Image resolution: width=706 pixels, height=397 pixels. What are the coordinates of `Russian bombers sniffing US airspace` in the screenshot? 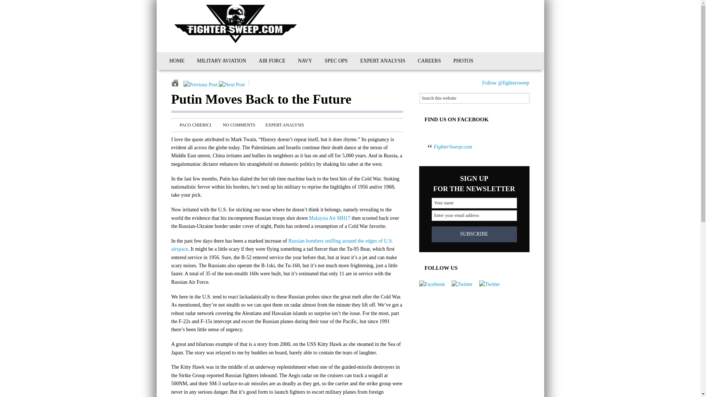 It's located at (282, 245).